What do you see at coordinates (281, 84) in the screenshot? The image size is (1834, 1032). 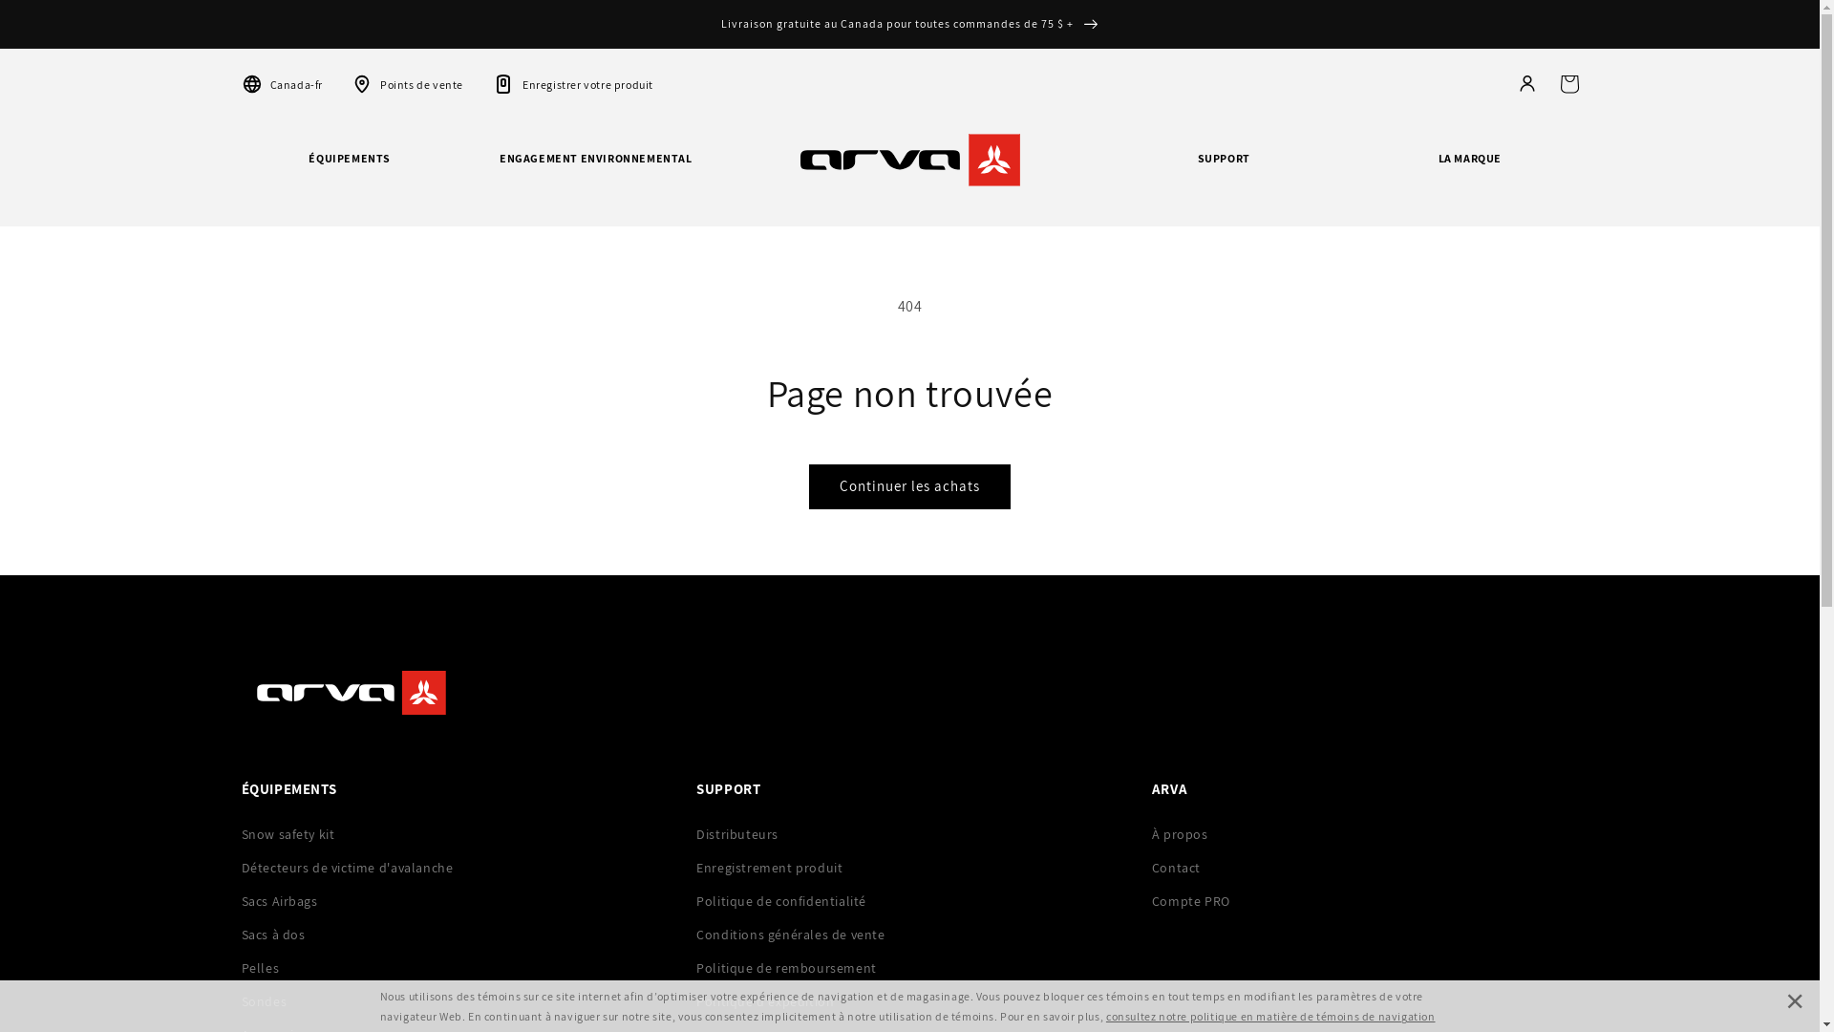 I see `Canada-fr` at bounding box center [281, 84].